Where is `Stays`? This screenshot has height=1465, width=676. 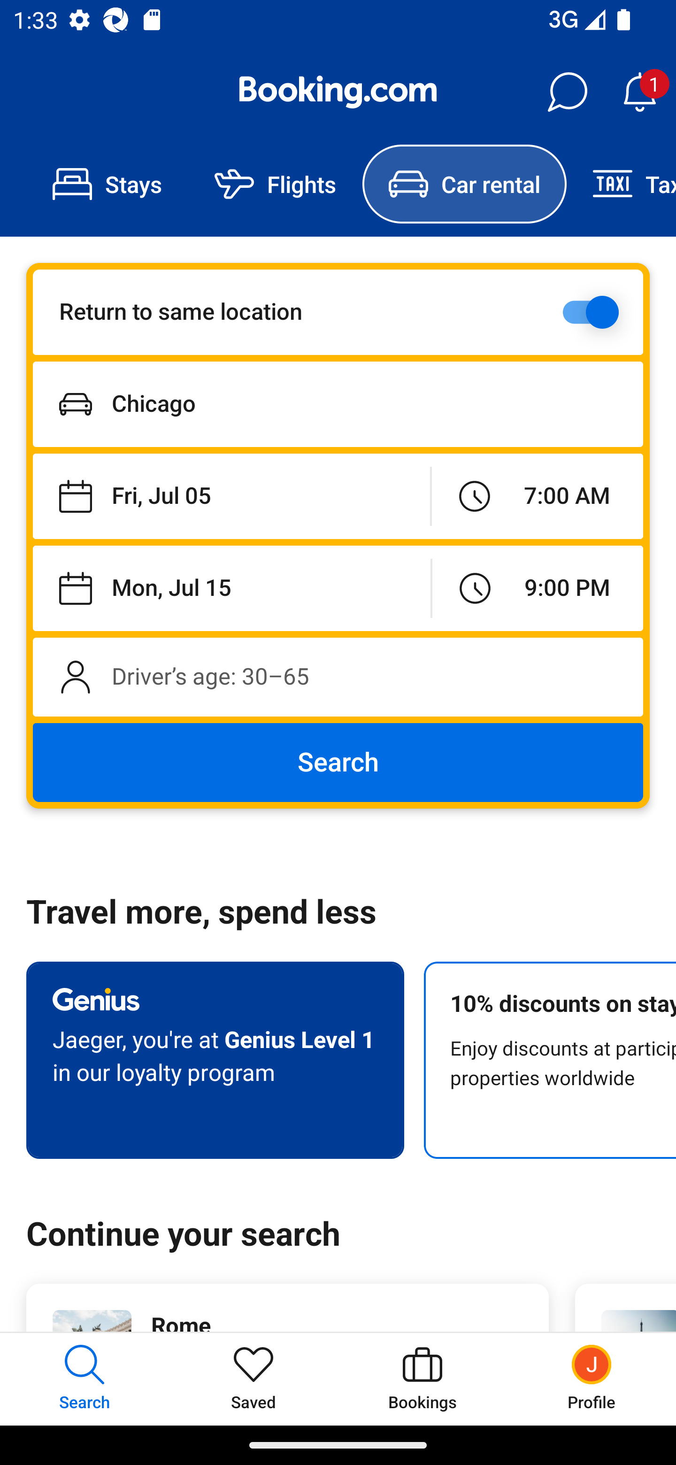 Stays is located at coordinates (107, 184).